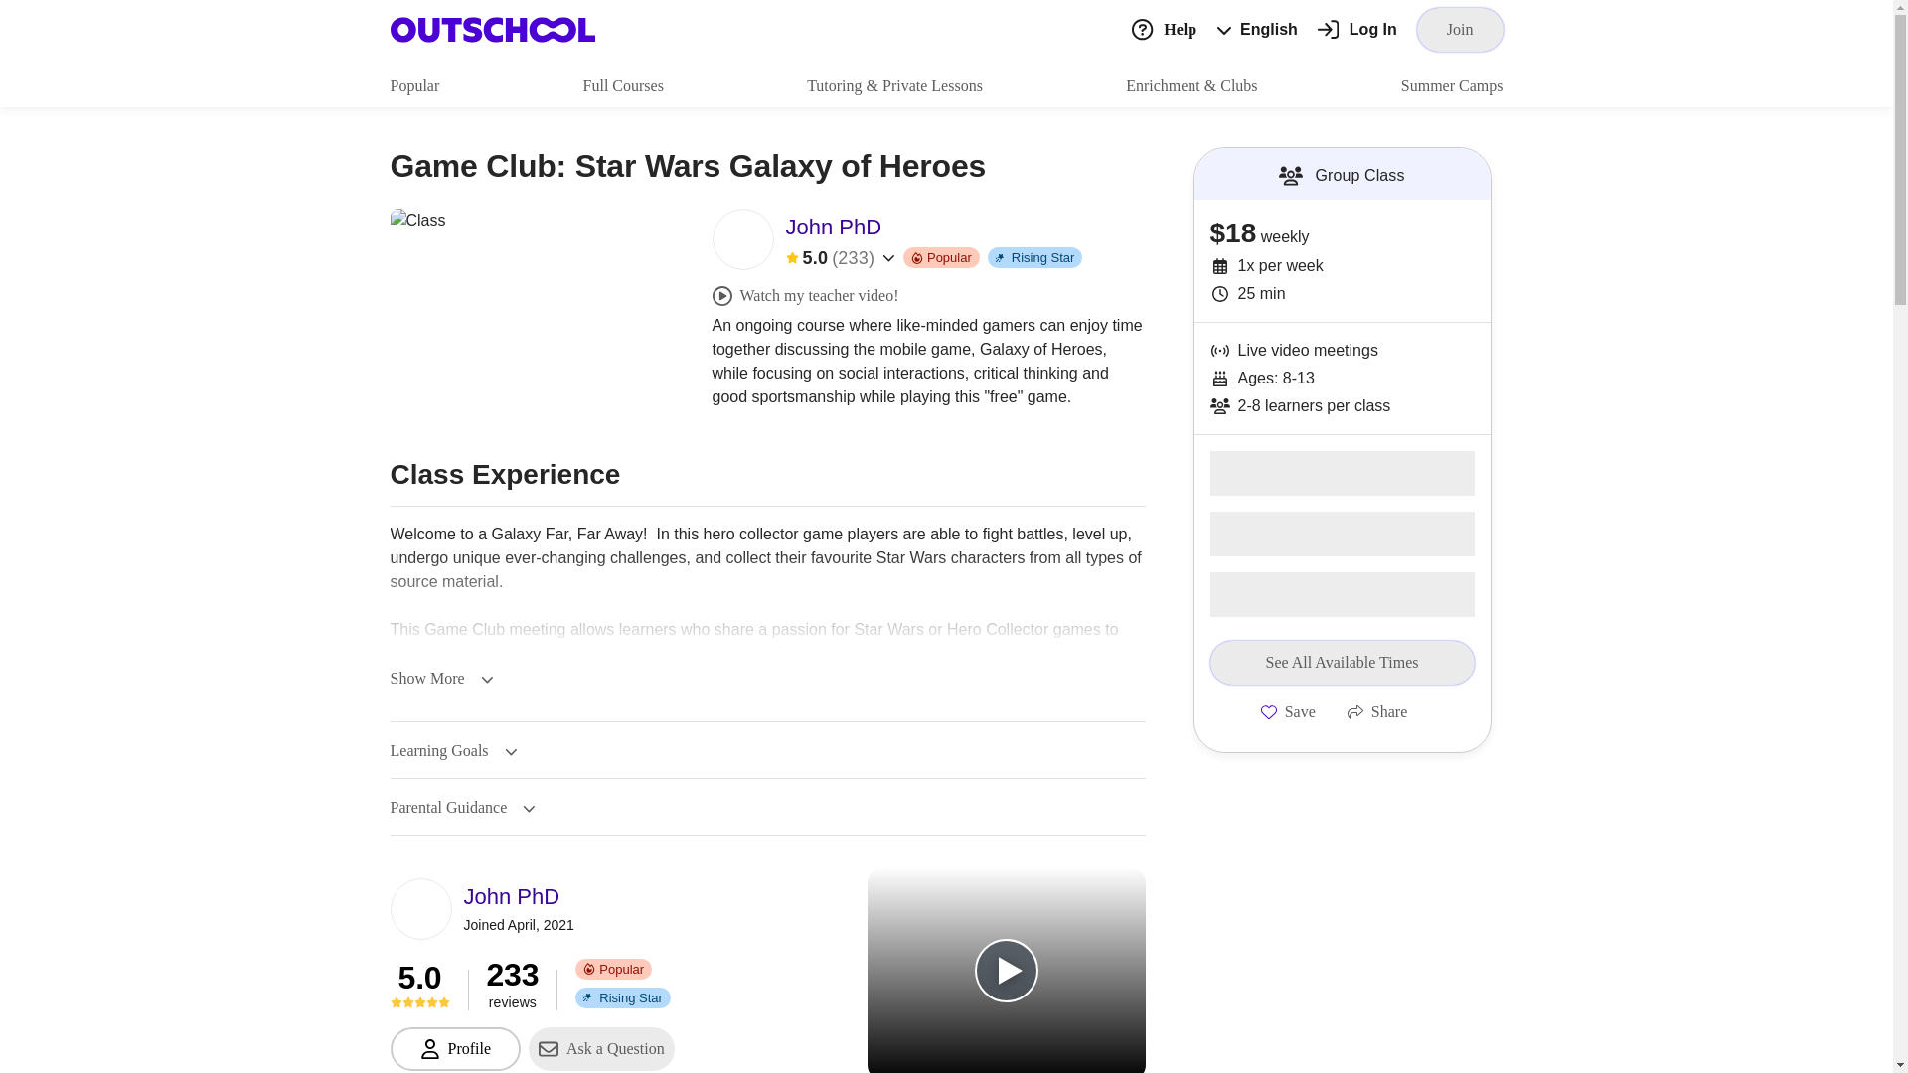  I want to click on Popular, so click(413, 85).